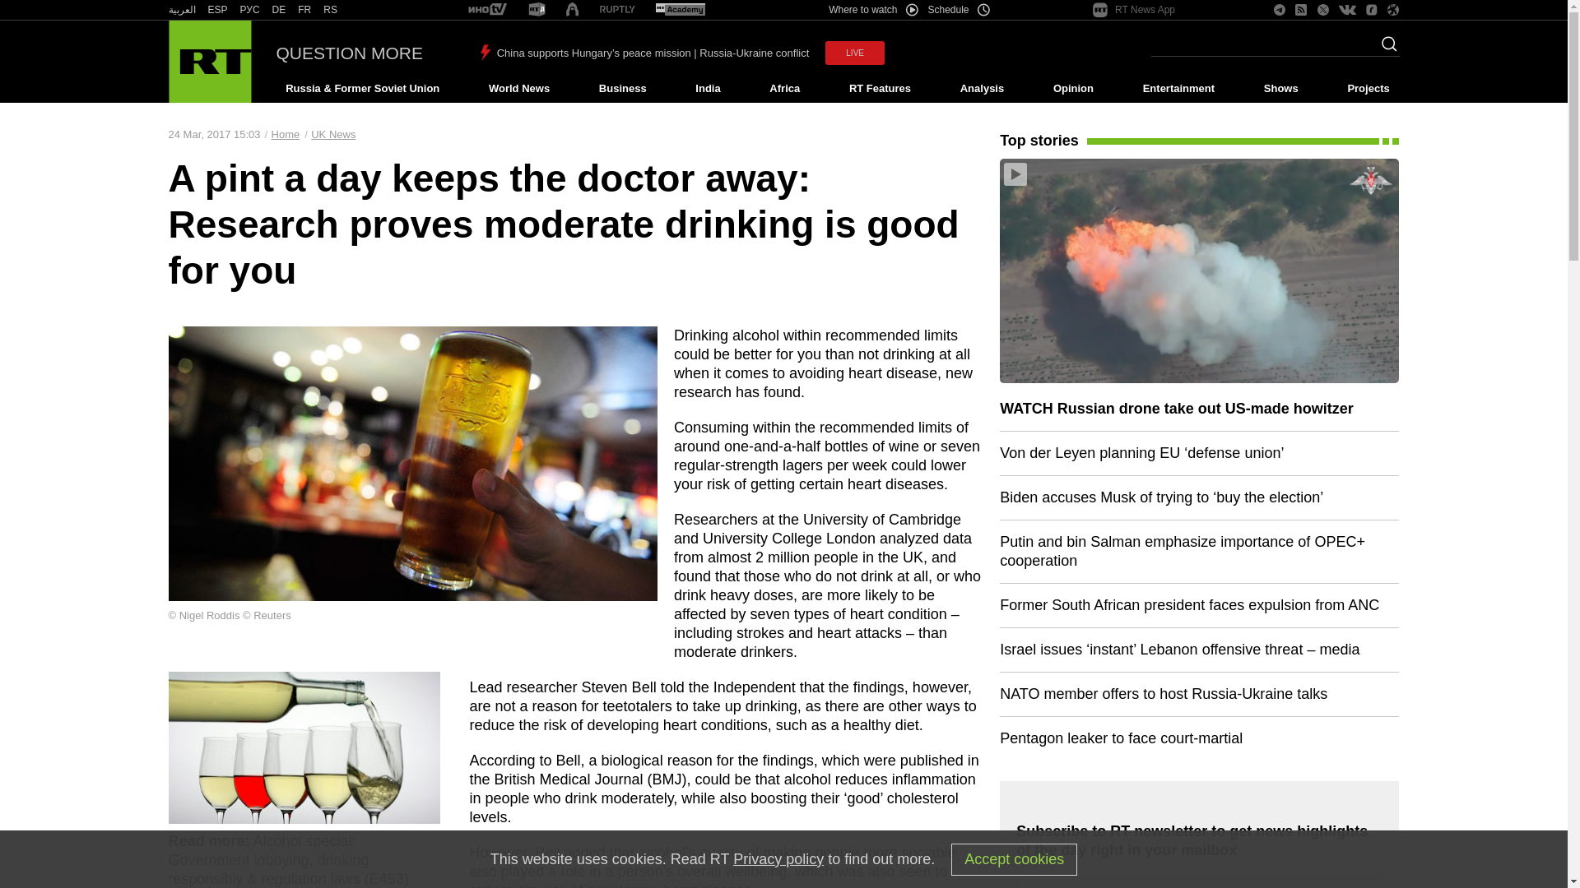 This screenshot has height=888, width=1580. I want to click on RT News App, so click(1134, 10).